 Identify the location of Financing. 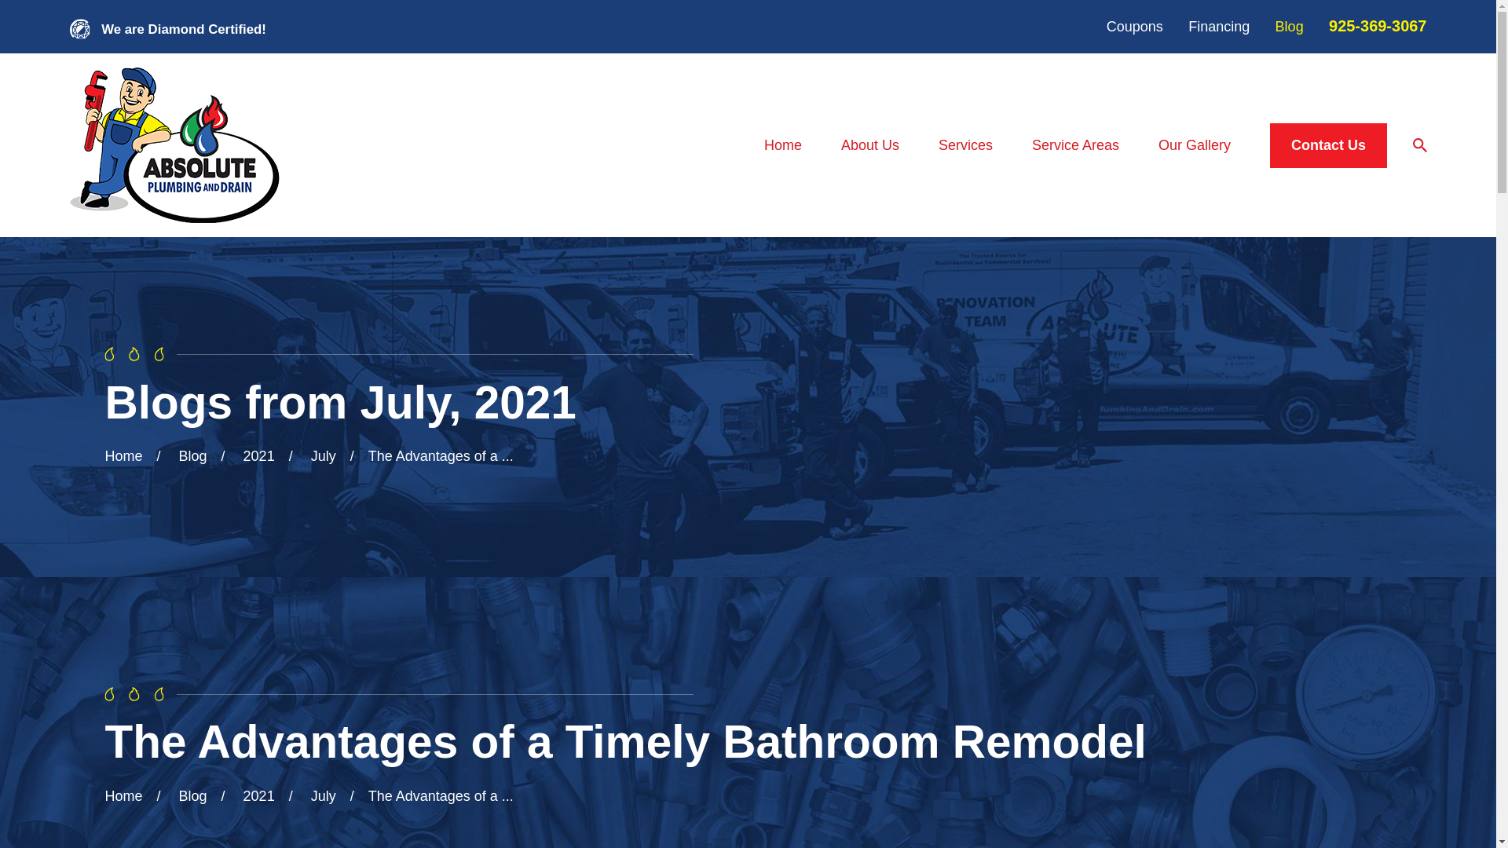
(1219, 27).